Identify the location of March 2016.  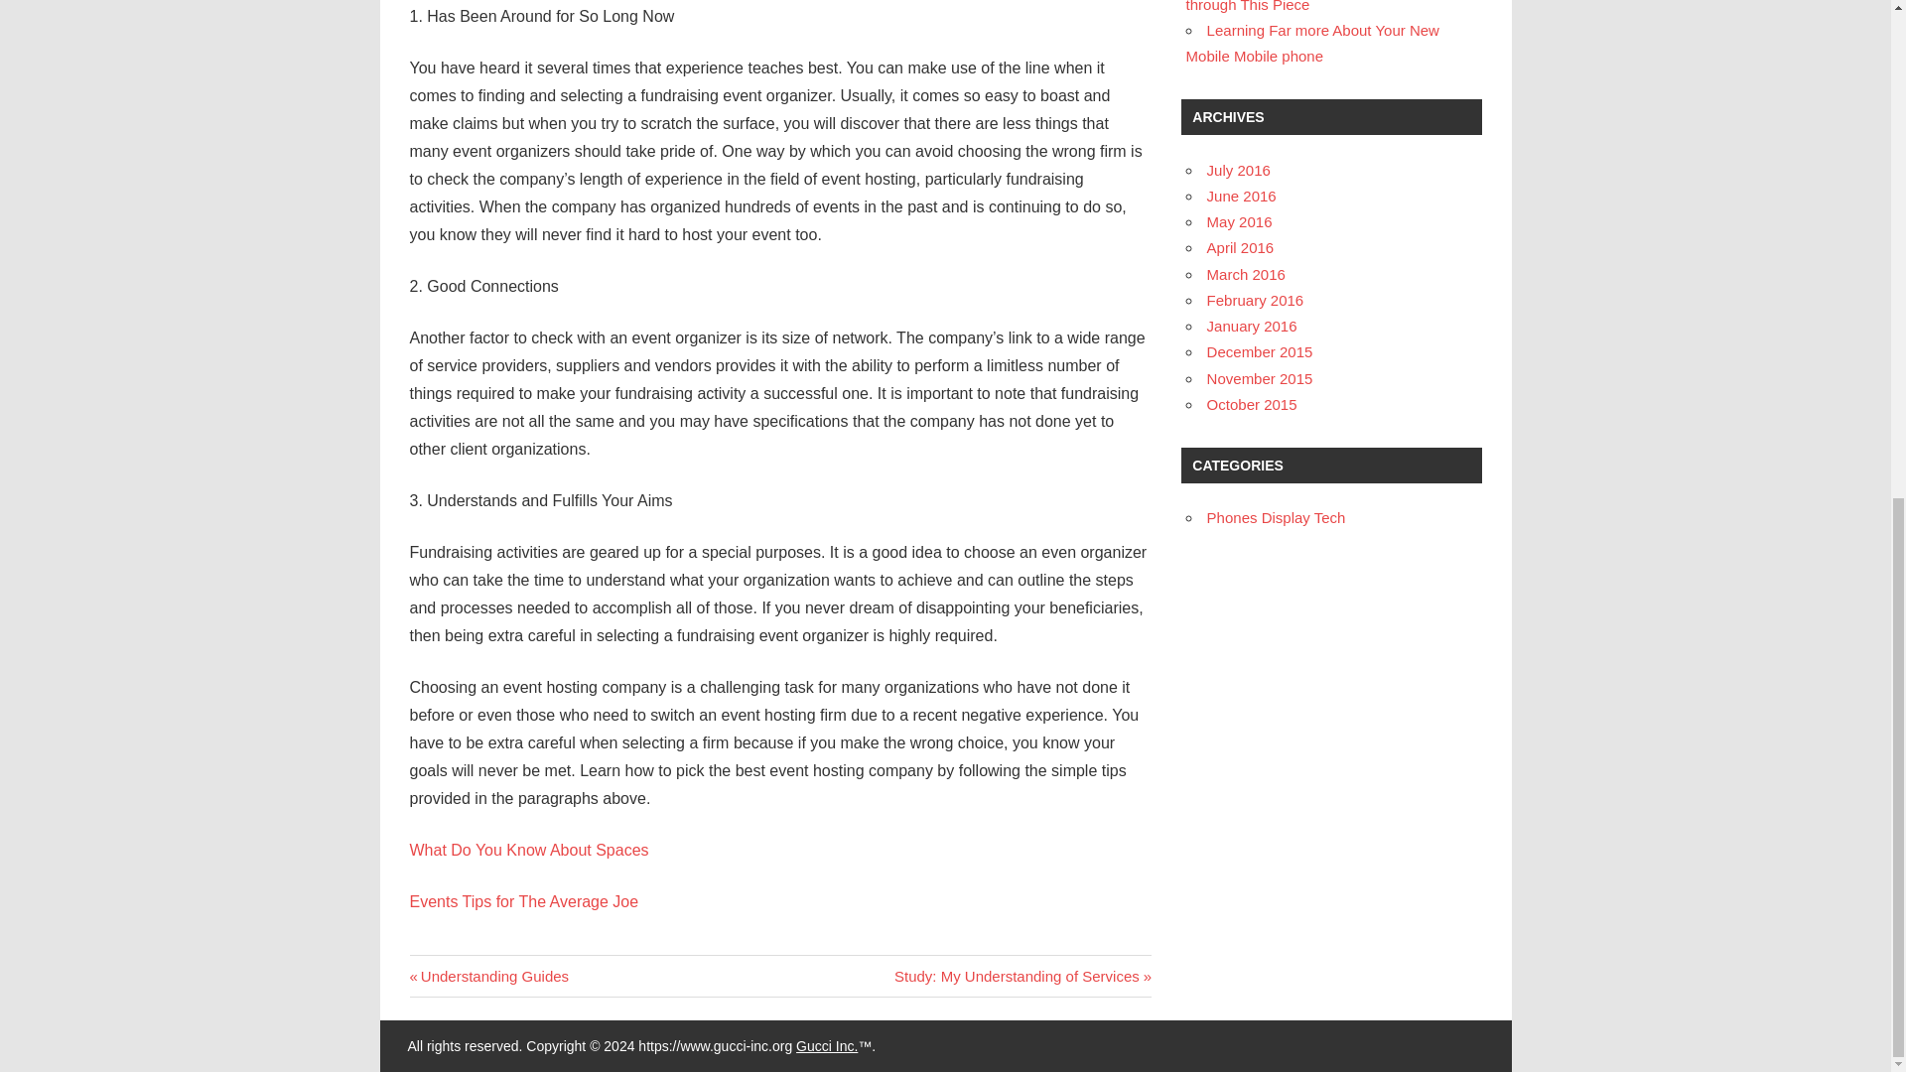
(1259, 377).